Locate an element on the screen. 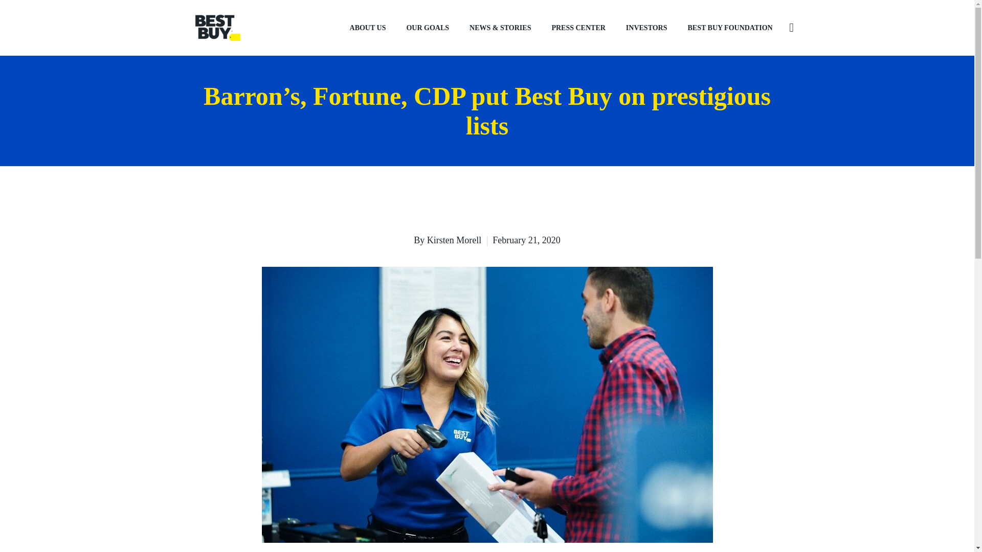 This screenshot has height=552, width=982. INVESTORS is located at coordinates (646, 28).